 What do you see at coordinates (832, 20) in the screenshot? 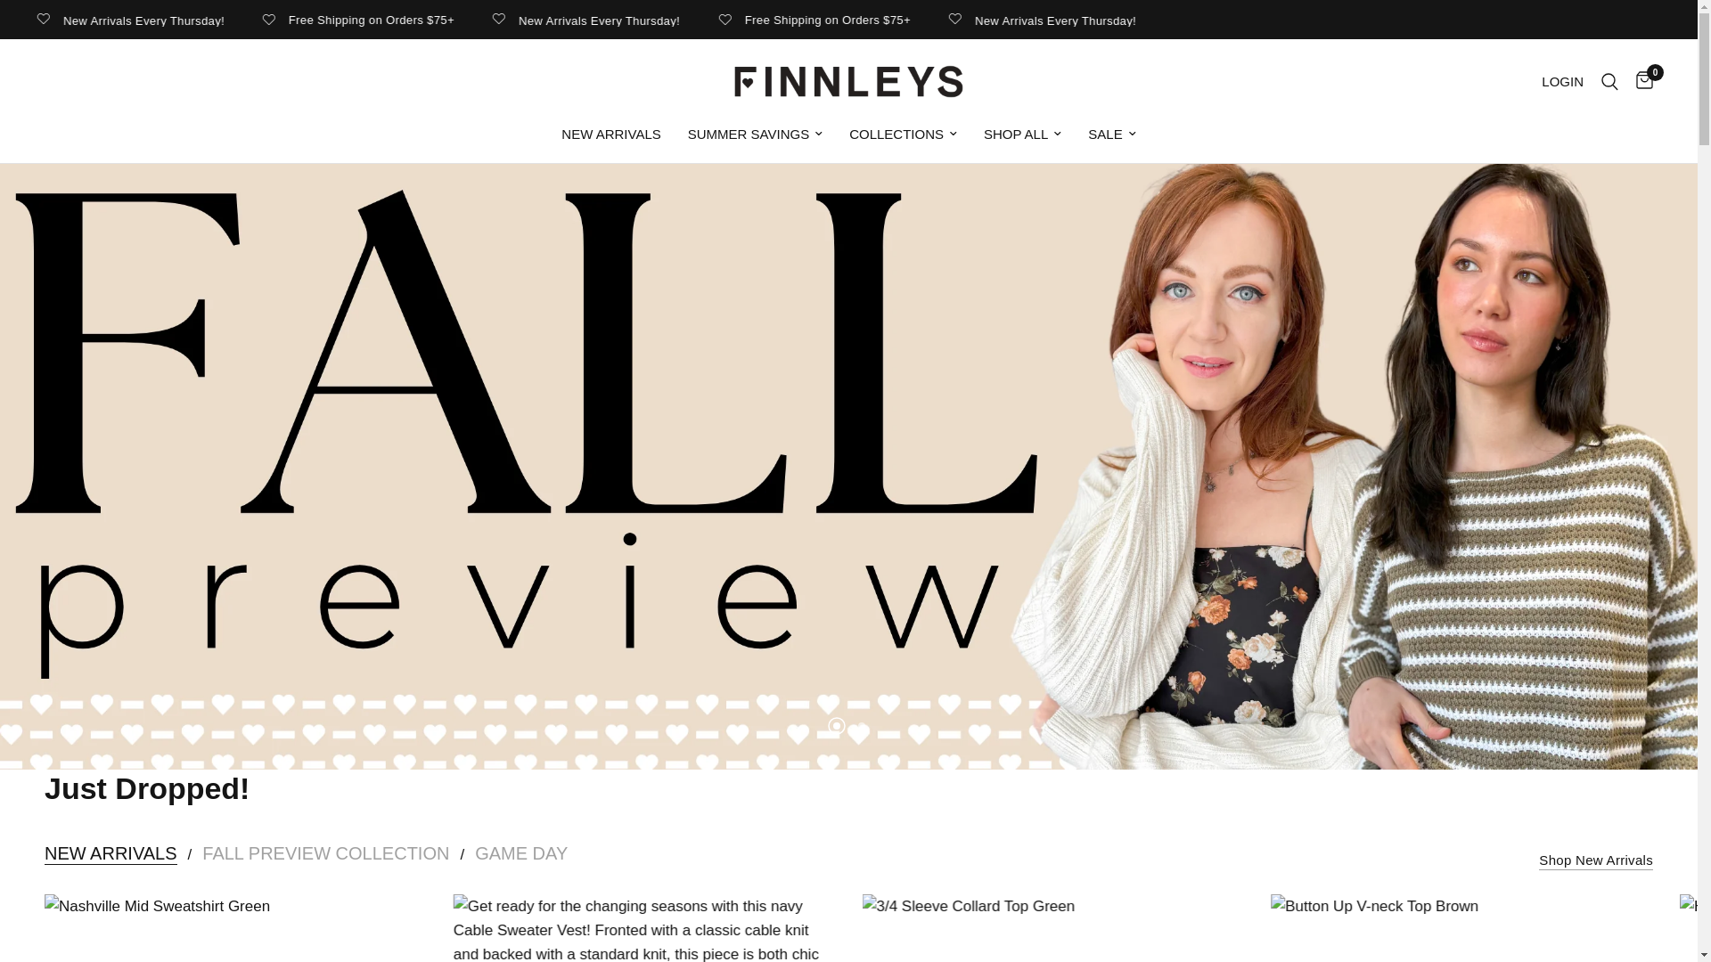
I see `New Arrivals Every Thursday!` at bounding box center [832, 20].